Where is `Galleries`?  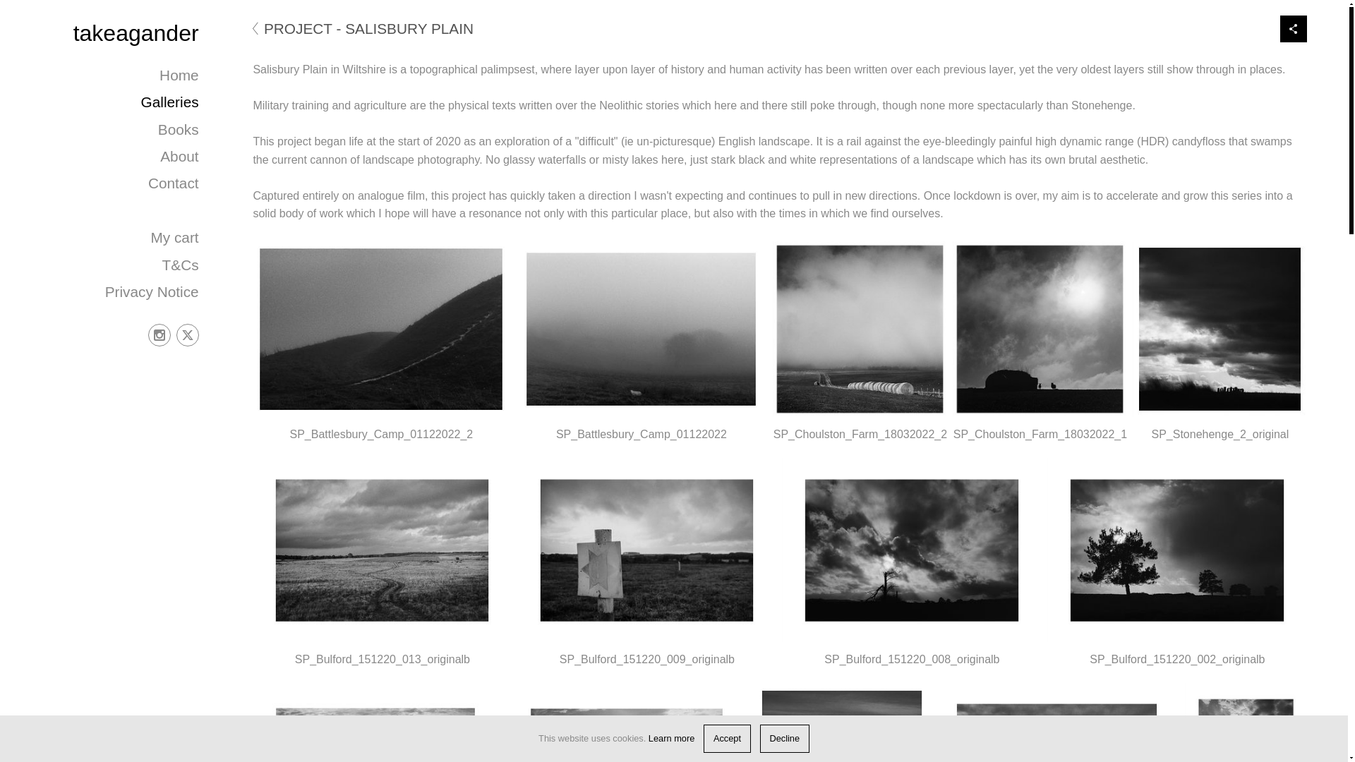 Galleries is located at coordinates (169, 102).